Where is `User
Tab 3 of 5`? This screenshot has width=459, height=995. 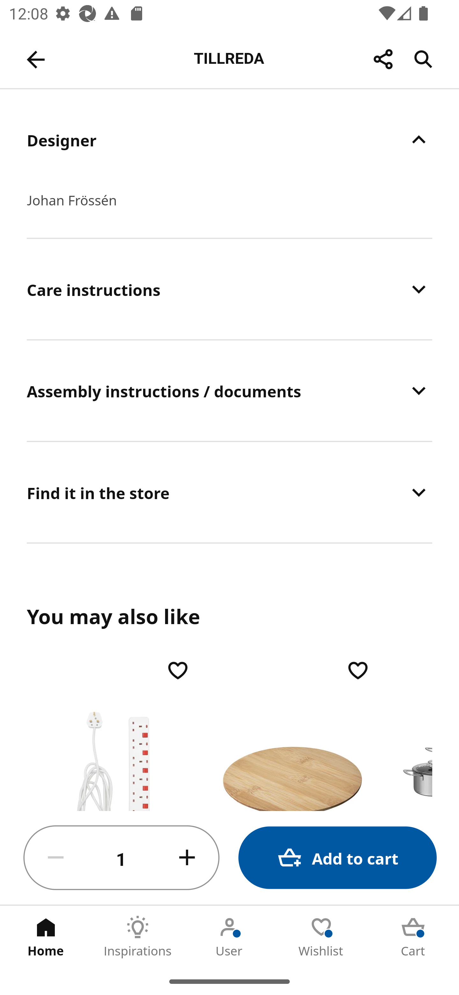
User
Tab 3 of 5 is located at coordinates (229, 937).